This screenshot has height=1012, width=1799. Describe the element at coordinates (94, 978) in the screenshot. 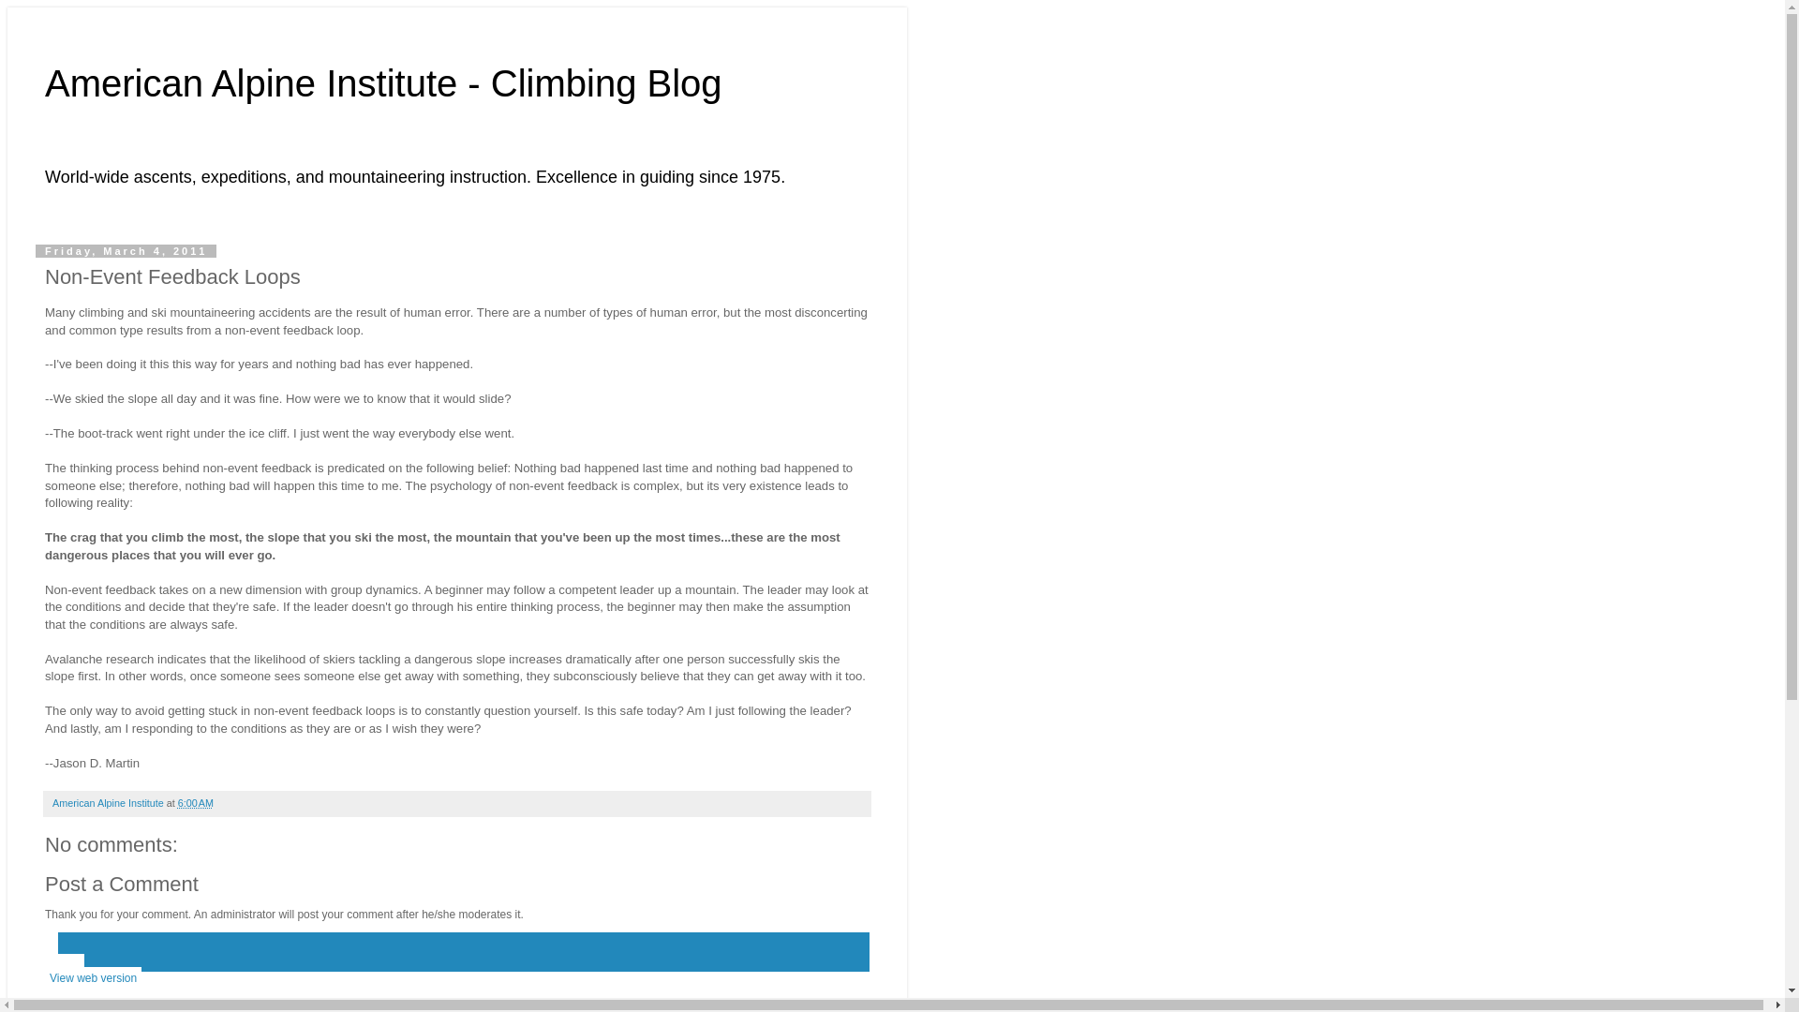

I see `View web version` at that location.